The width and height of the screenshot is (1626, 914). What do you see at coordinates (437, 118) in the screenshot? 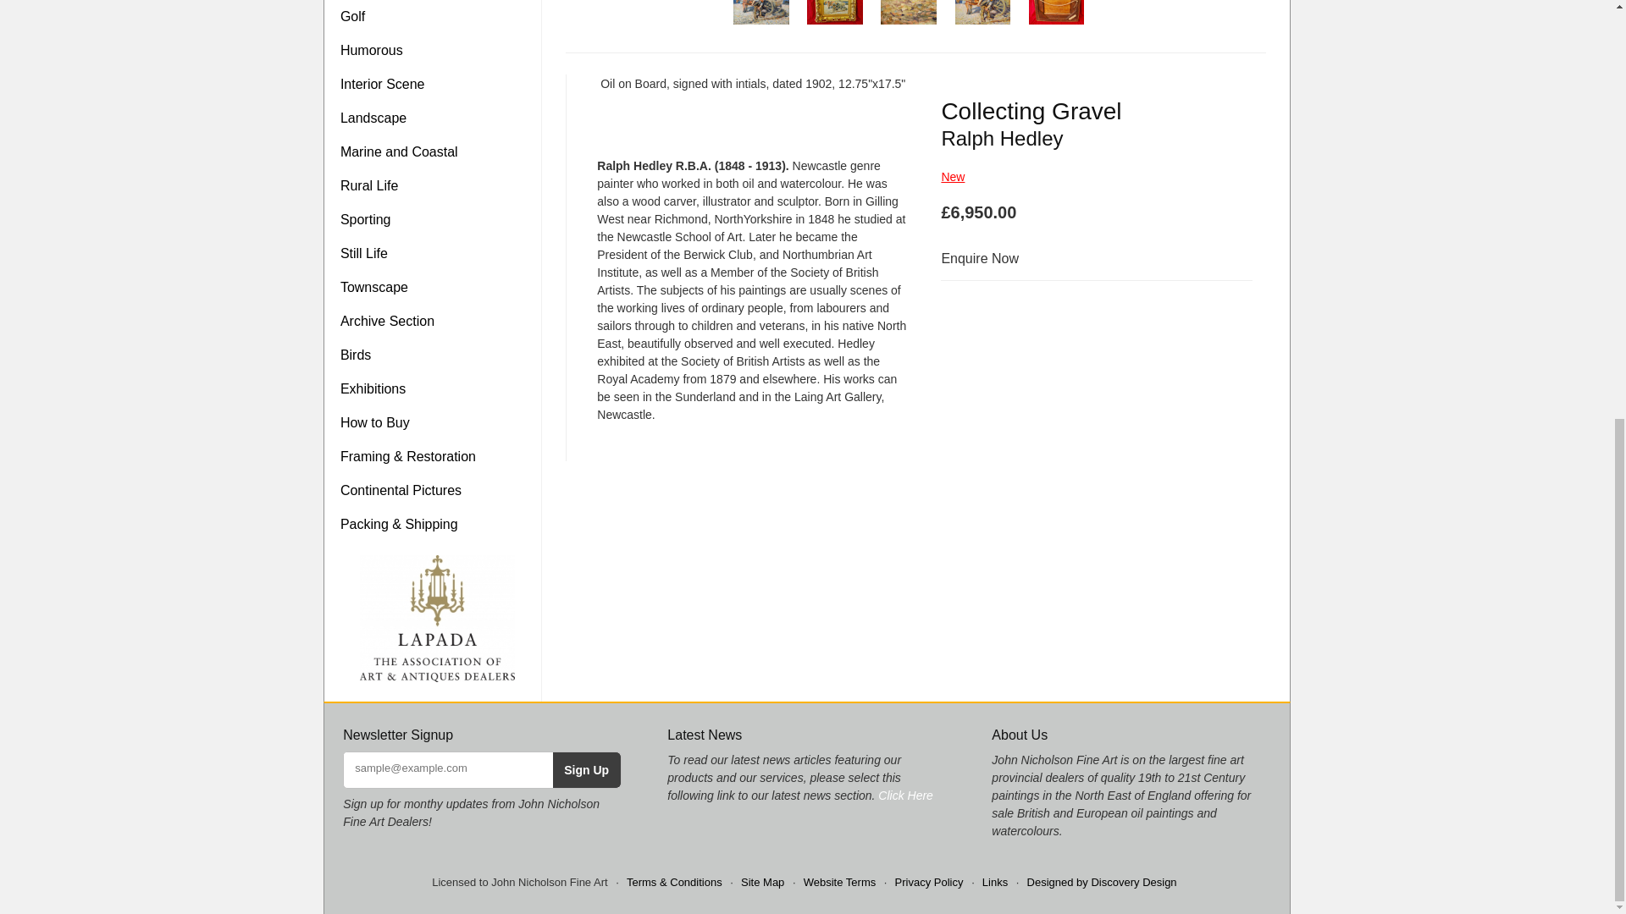
I see `Landscape` at bounding box center [437, 118].